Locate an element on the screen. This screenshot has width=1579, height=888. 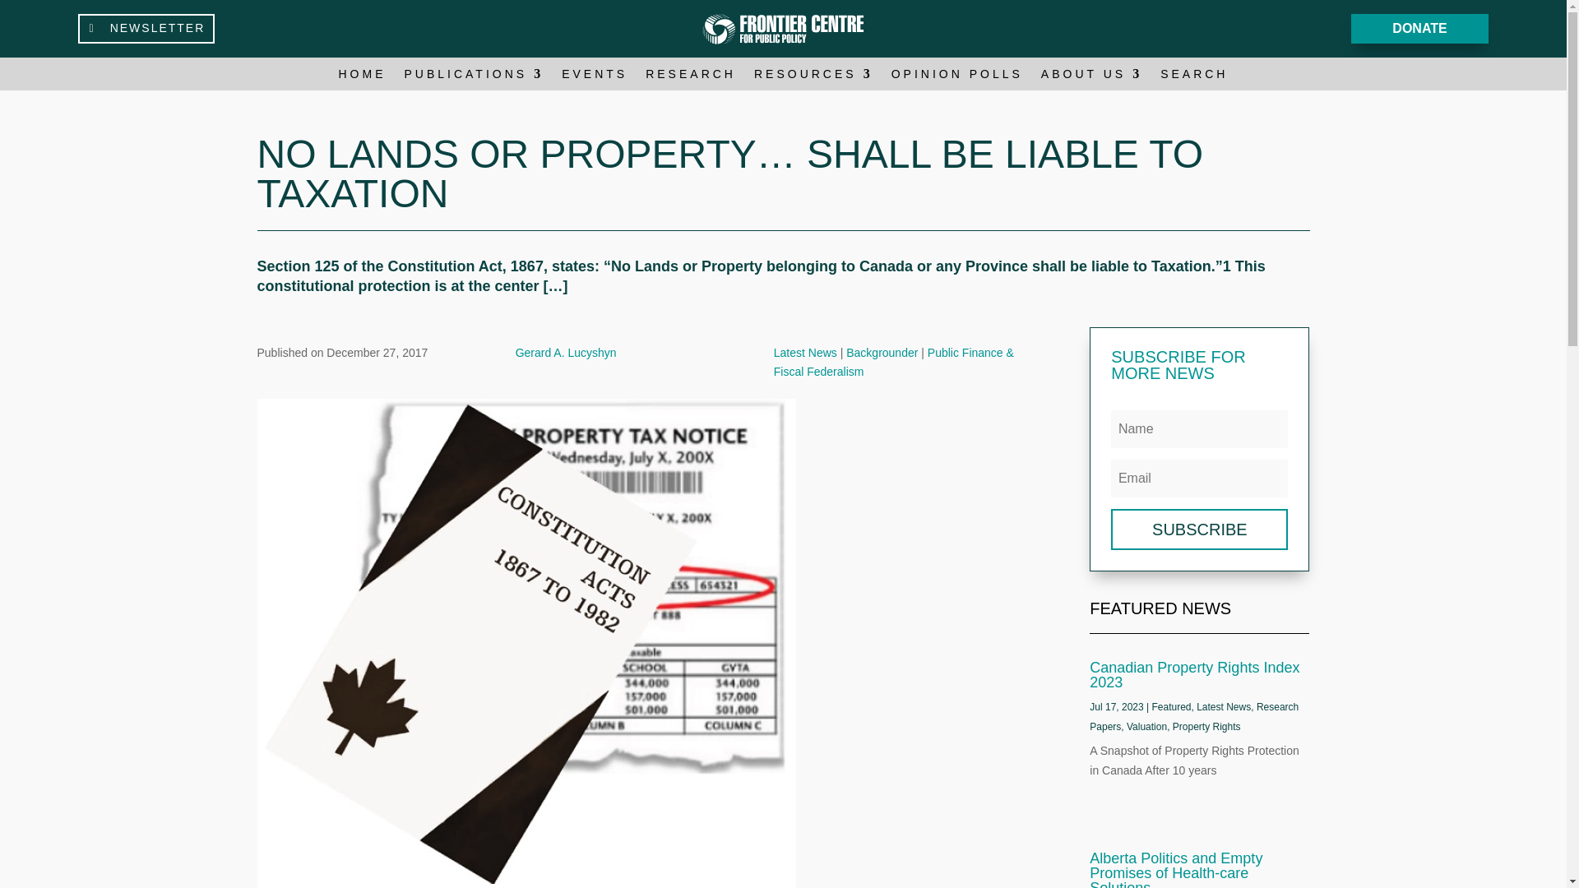
ABOUT US is located at coordinates (1090, 77).